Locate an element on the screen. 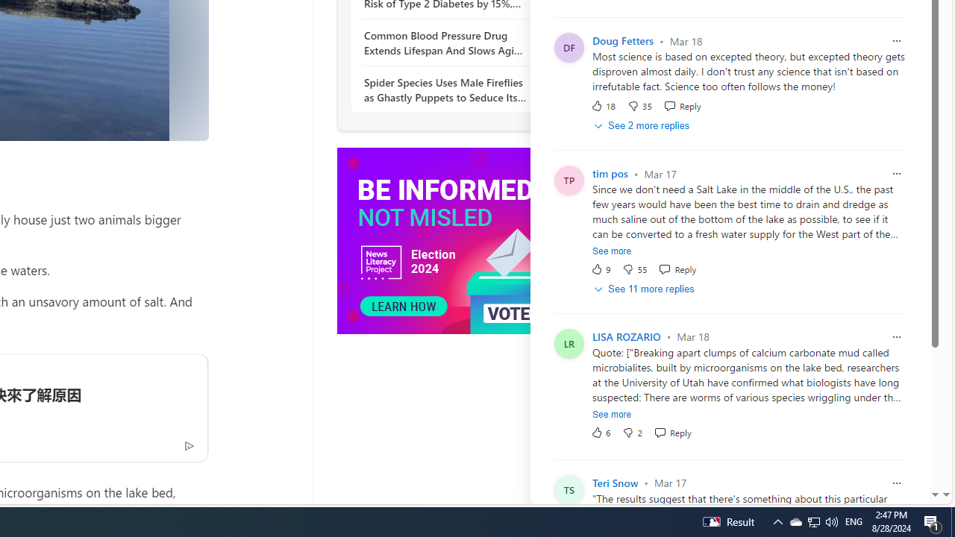 This screenshot has width=955, height=537. Profile Picture is located at coordinates (569, 489).